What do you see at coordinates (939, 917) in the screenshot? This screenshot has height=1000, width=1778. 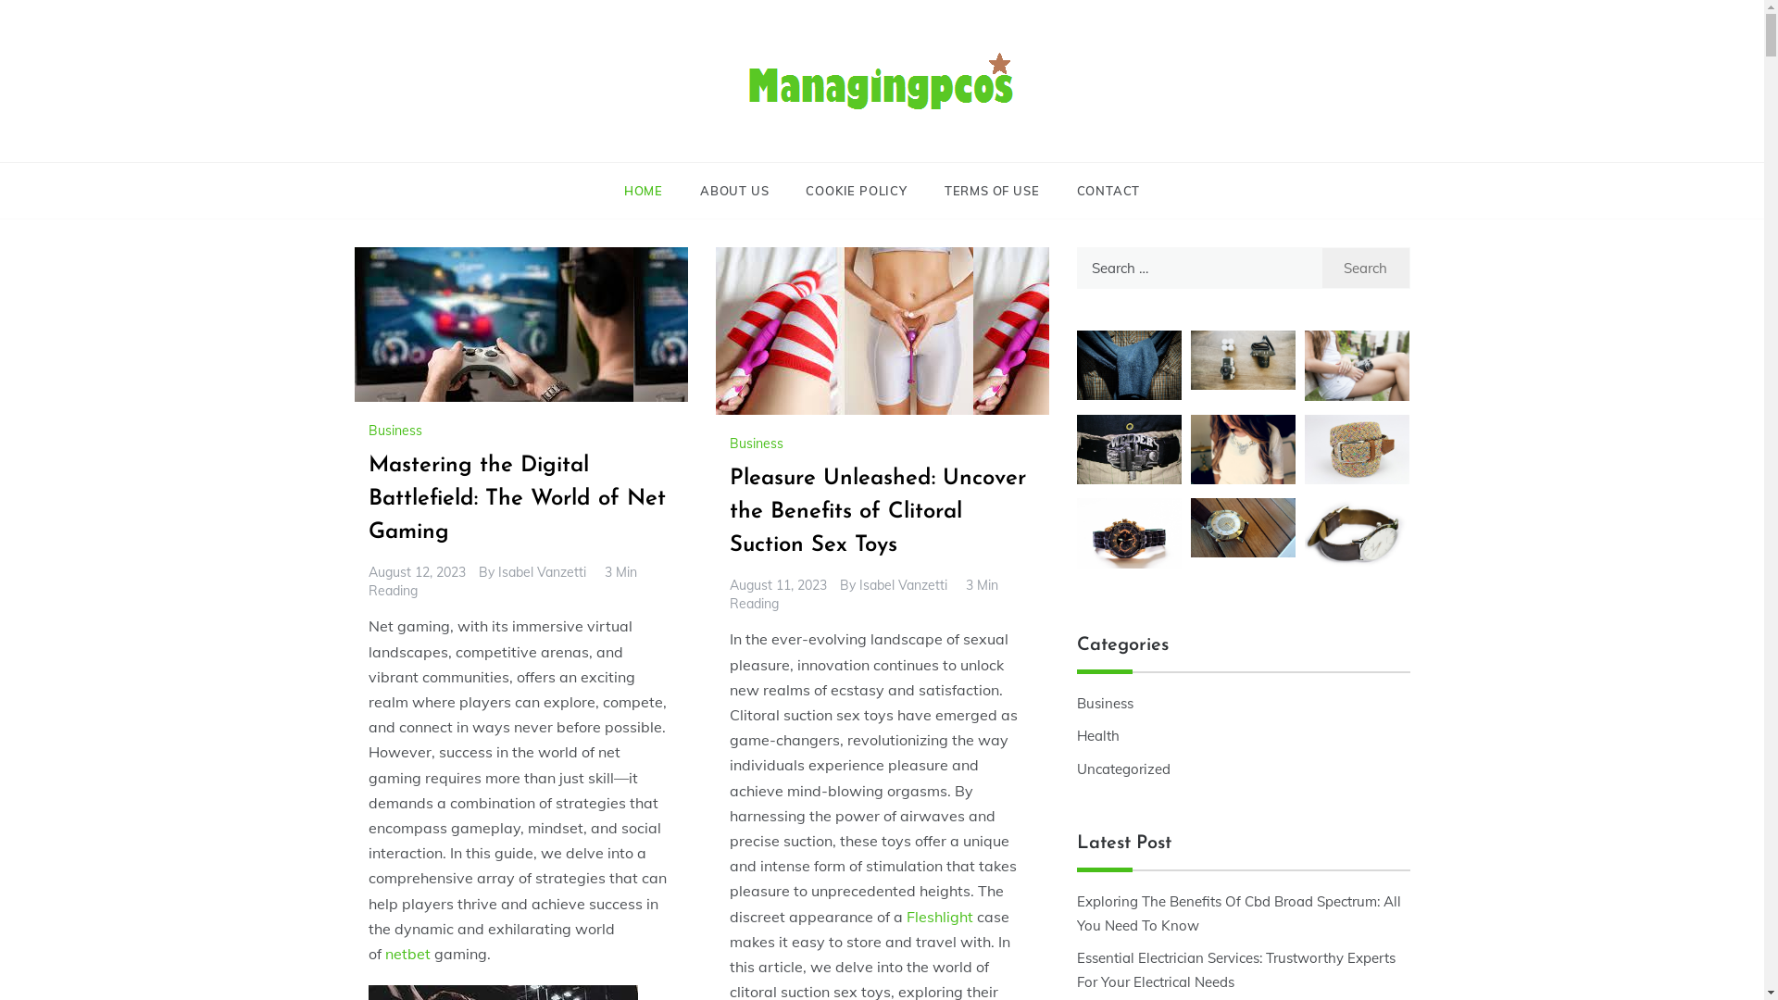 I see `Fleshlight` at bounding box center [939, 917].